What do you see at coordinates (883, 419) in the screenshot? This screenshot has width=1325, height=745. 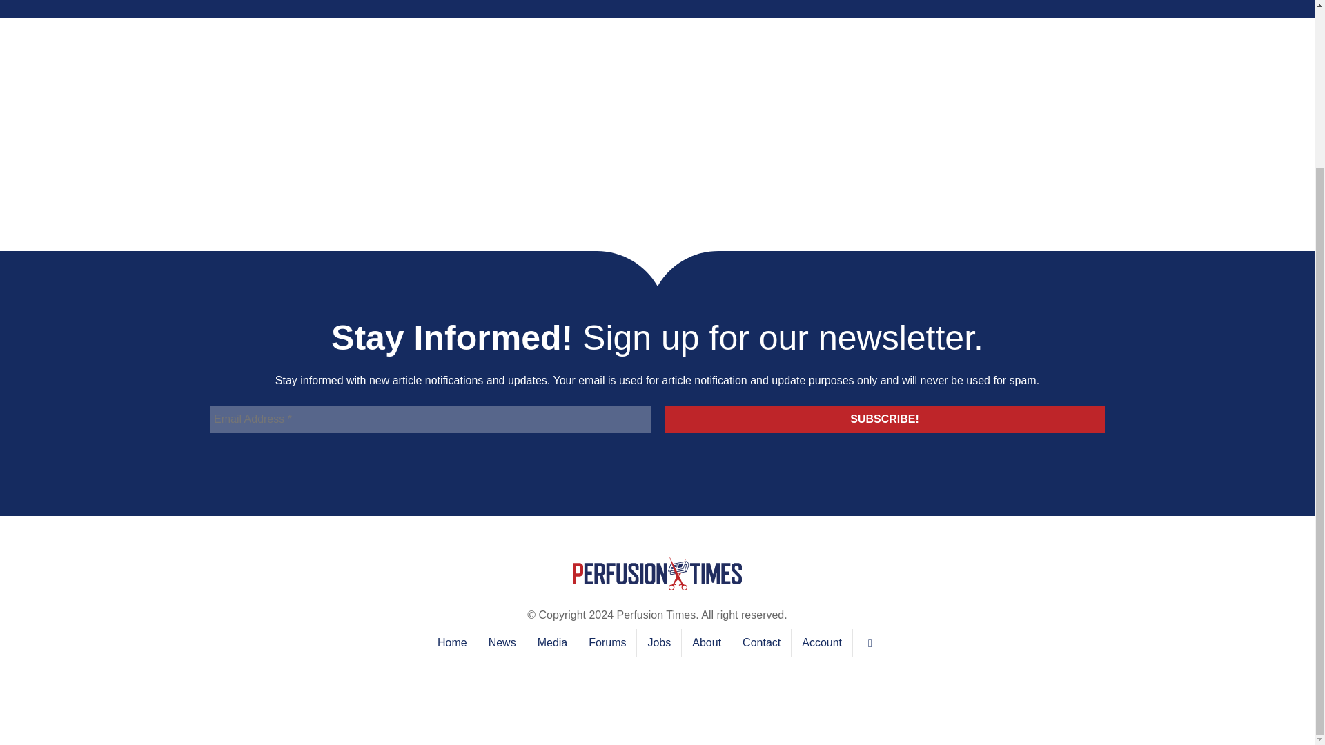 I see `Subscribe!` at bounding box center [883, 419].